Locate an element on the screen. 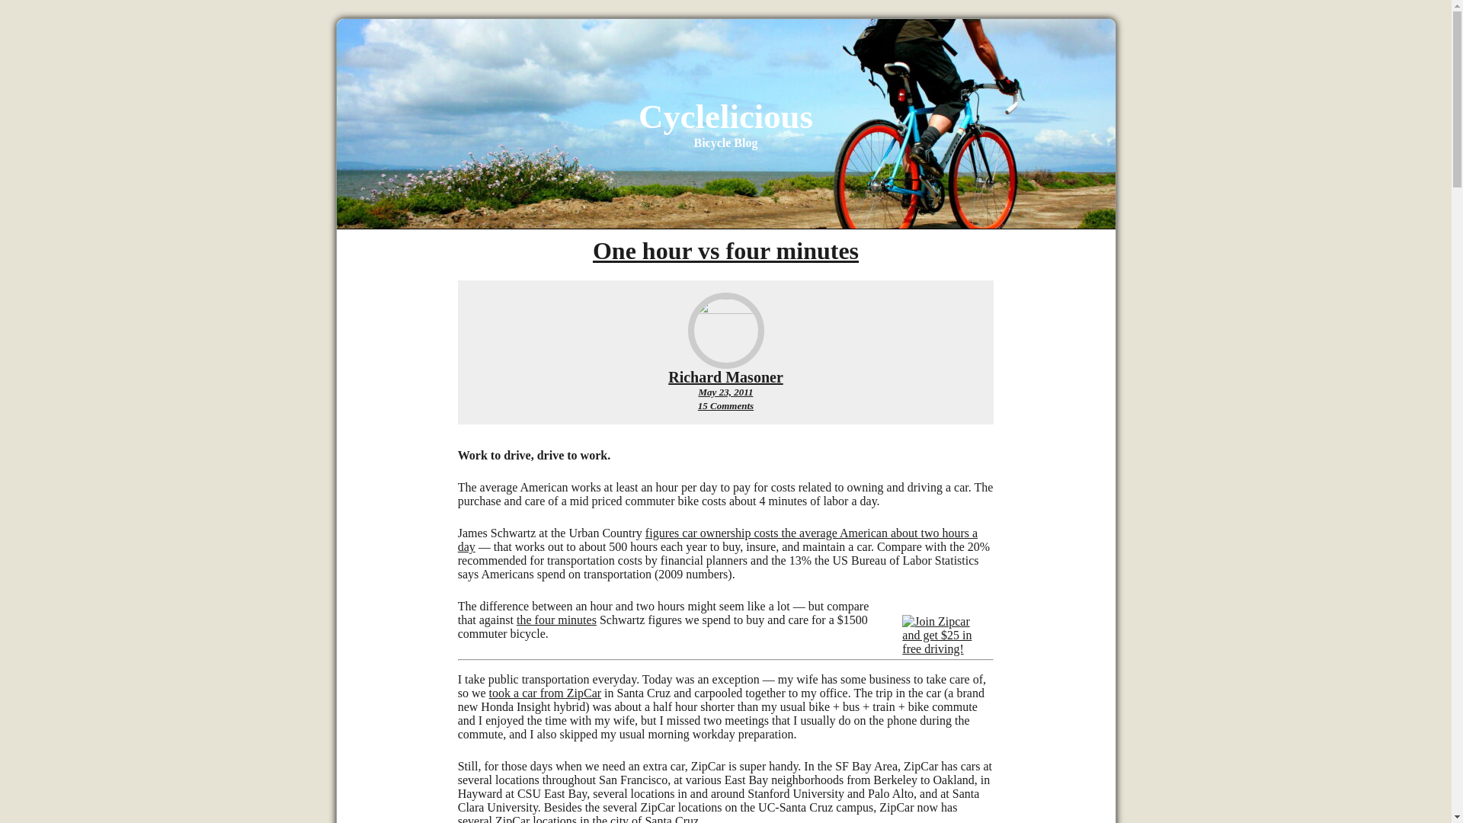 The width and height of the screenshot is (1463, 823). May 23, 2011 is located at coordinates (725, 405).